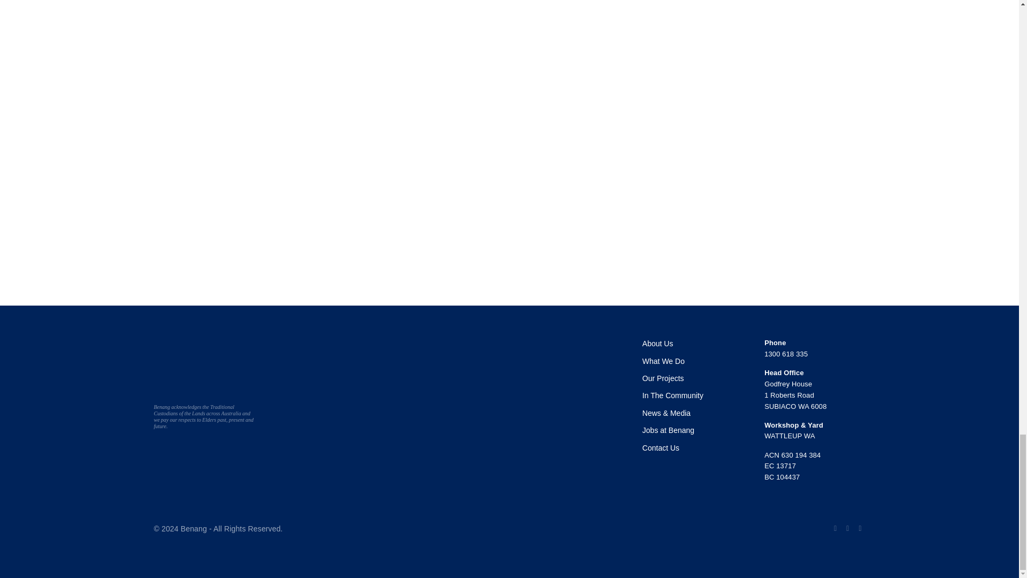 The image size is (1027, 578). Describe the element at coordinates (663, 378) in the screenshot. I see `Our Projects` at that location.